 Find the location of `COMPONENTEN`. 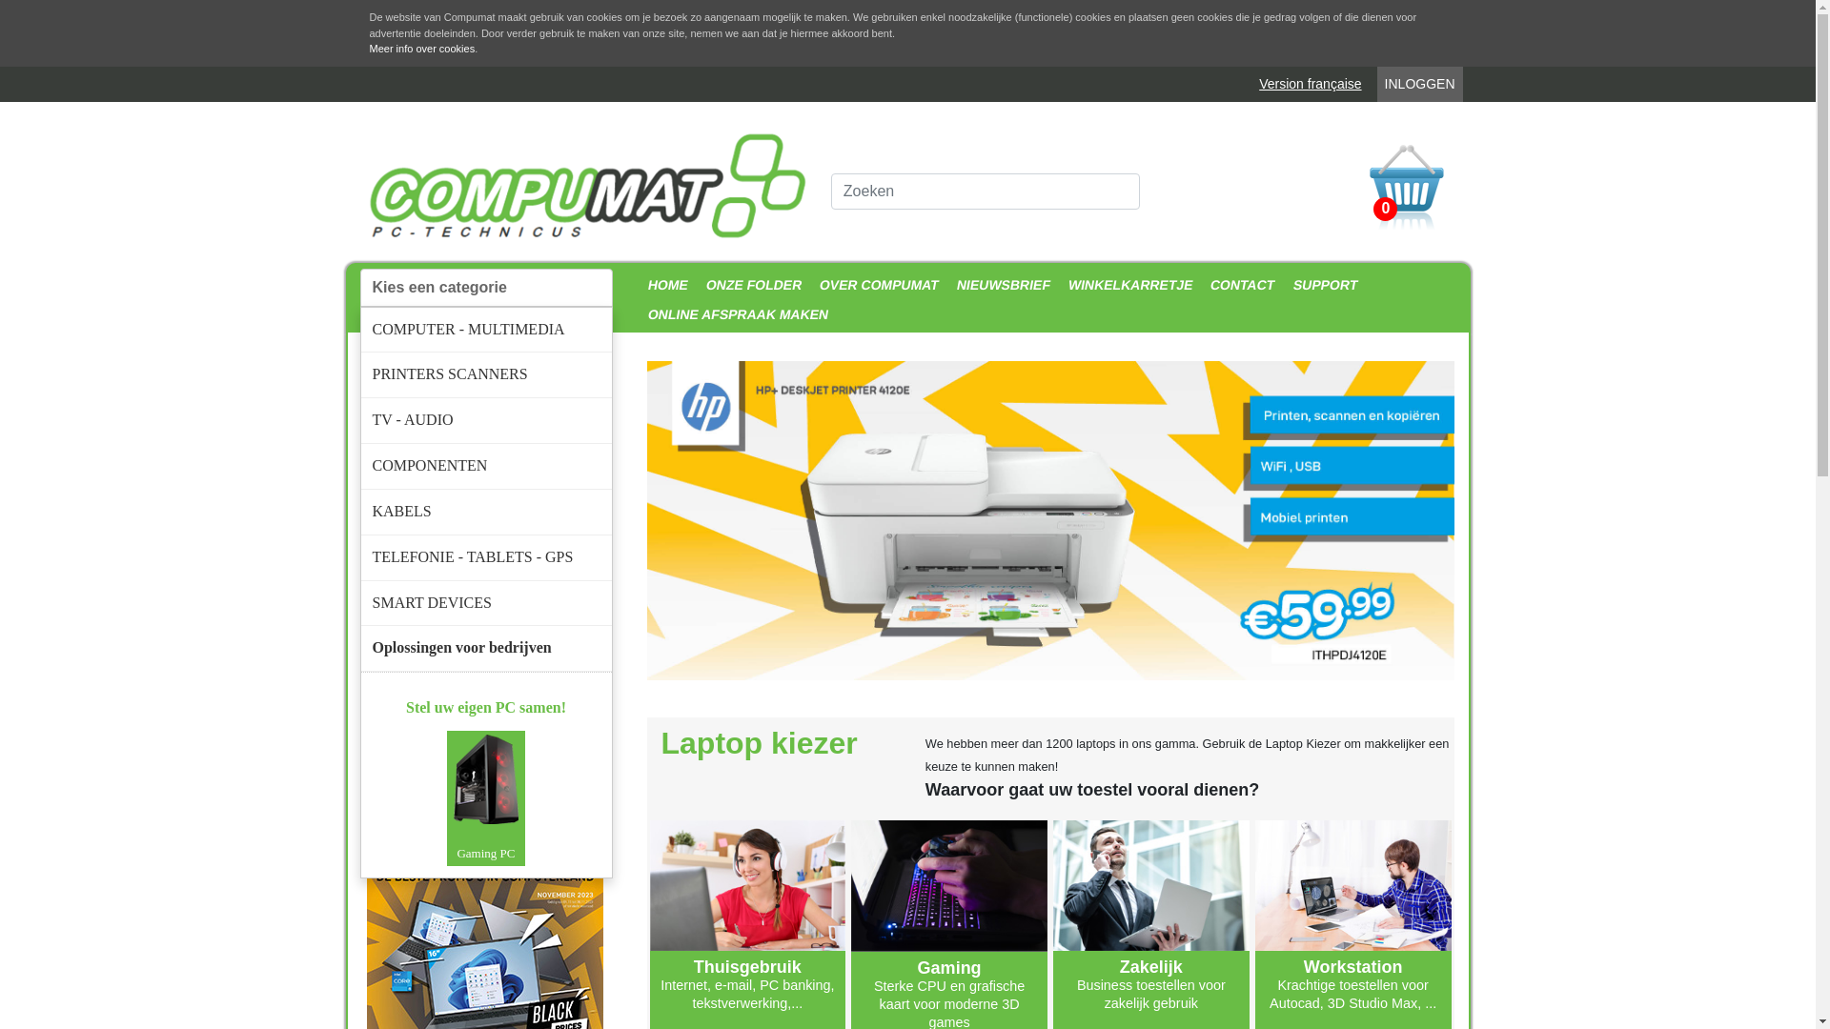

COMPONENTEN is located at coordinates (486, 467).